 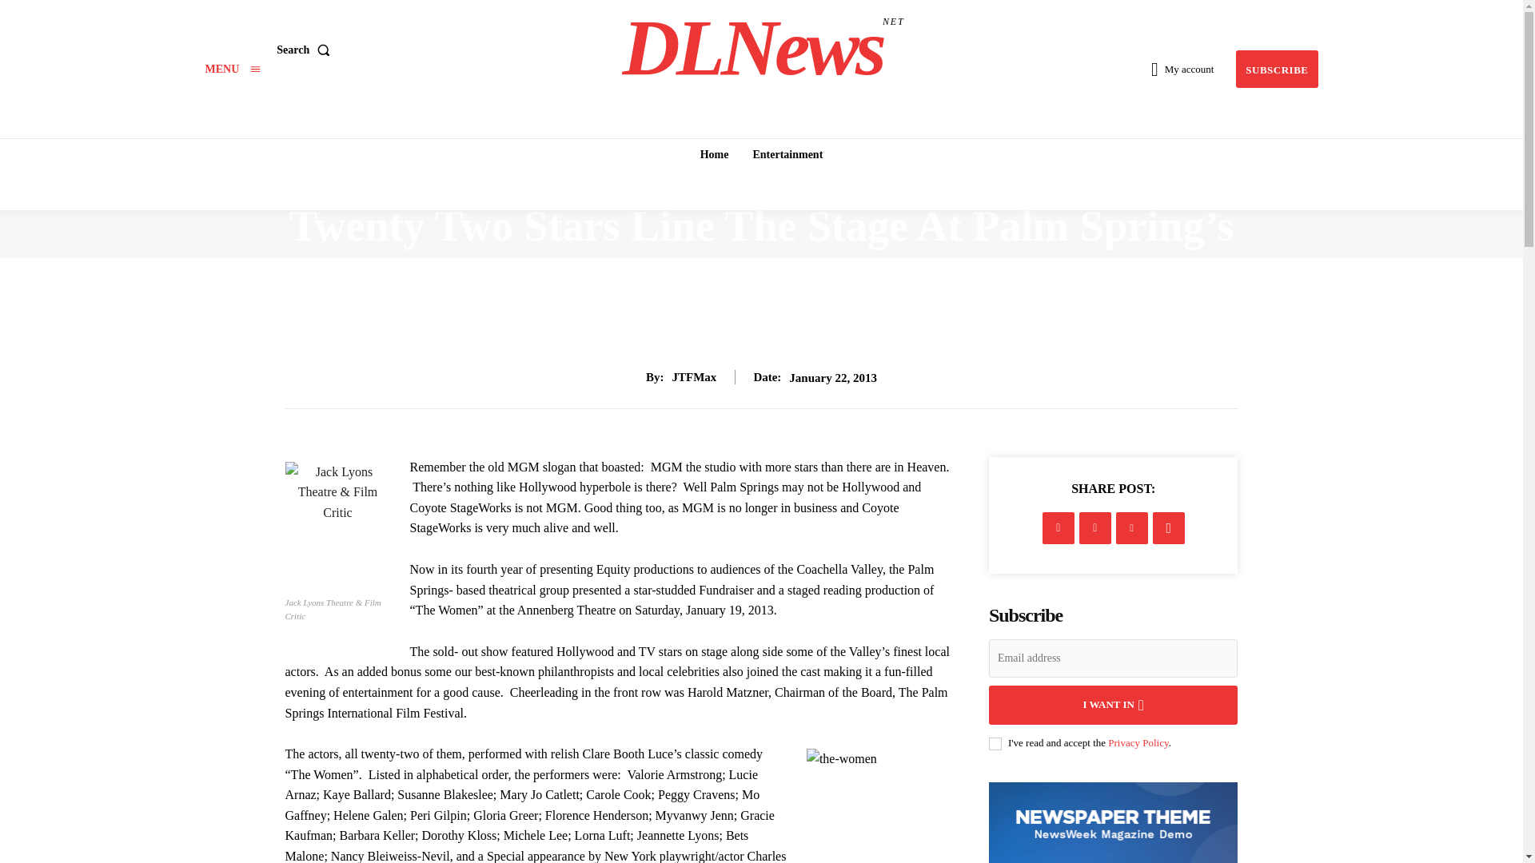 I want to click on WhatsApp, so click(x=1169, y=528).